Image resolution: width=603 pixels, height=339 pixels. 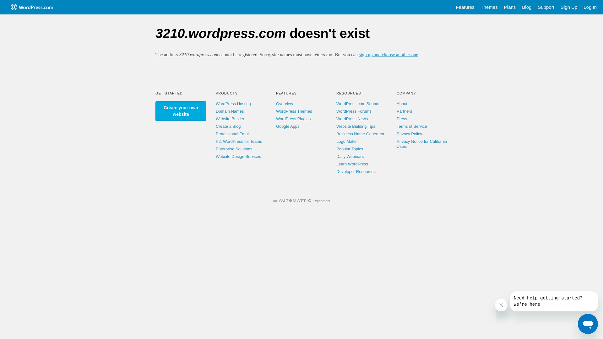 I want to click on Overview, so click(x=285, y=104).